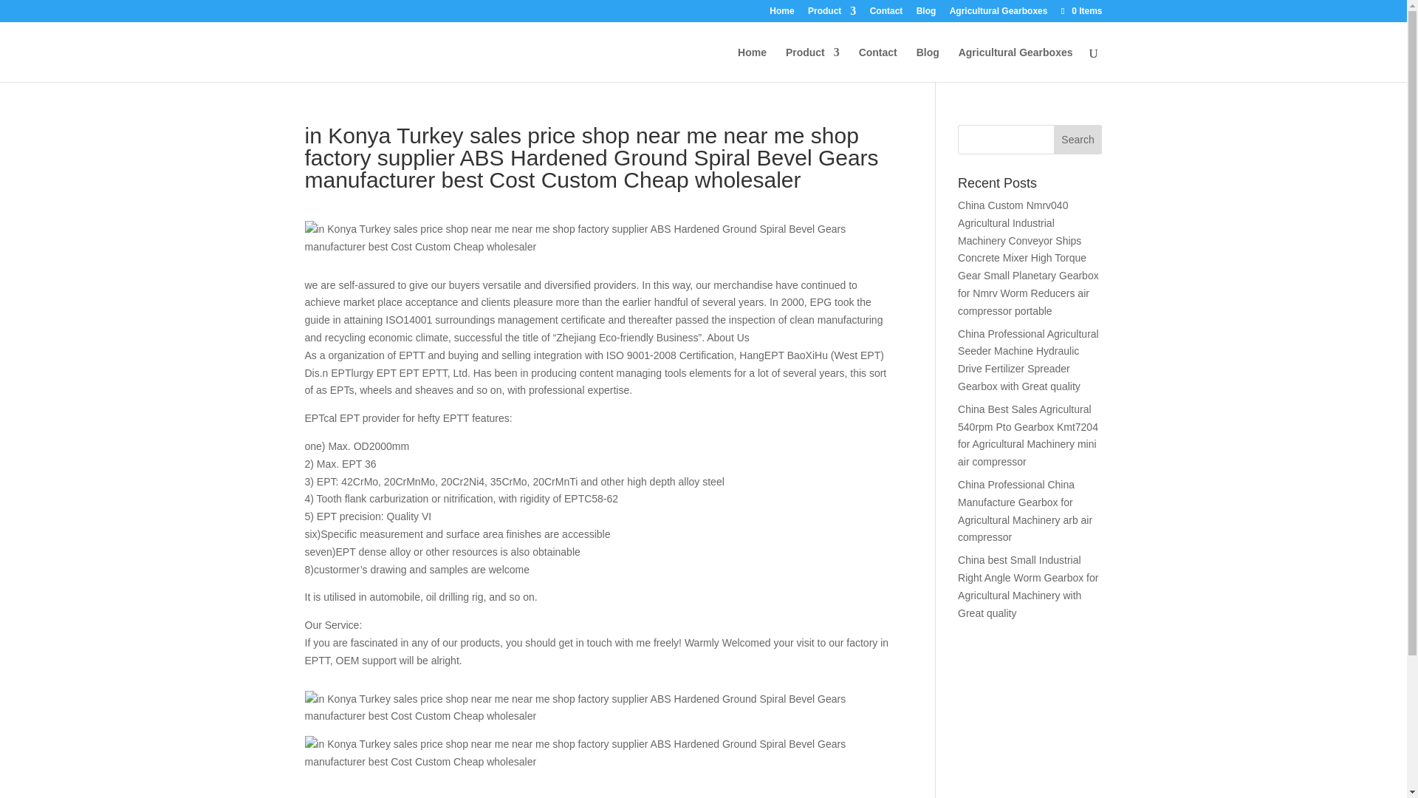  What do you see at coordinates (878, 64) in the screenshot?
I see `Contact` at bounding box center [878, 64].